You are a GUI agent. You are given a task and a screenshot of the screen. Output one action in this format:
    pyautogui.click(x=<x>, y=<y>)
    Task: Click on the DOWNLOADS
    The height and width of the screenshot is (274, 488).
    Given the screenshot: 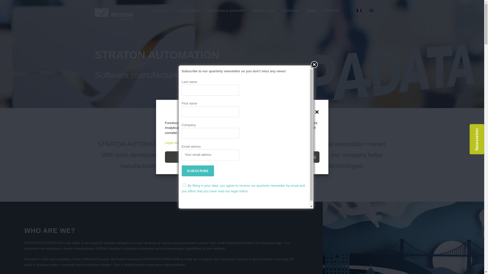 What is the action you would take?
    pyautogui.click(x=264, y=11)
    